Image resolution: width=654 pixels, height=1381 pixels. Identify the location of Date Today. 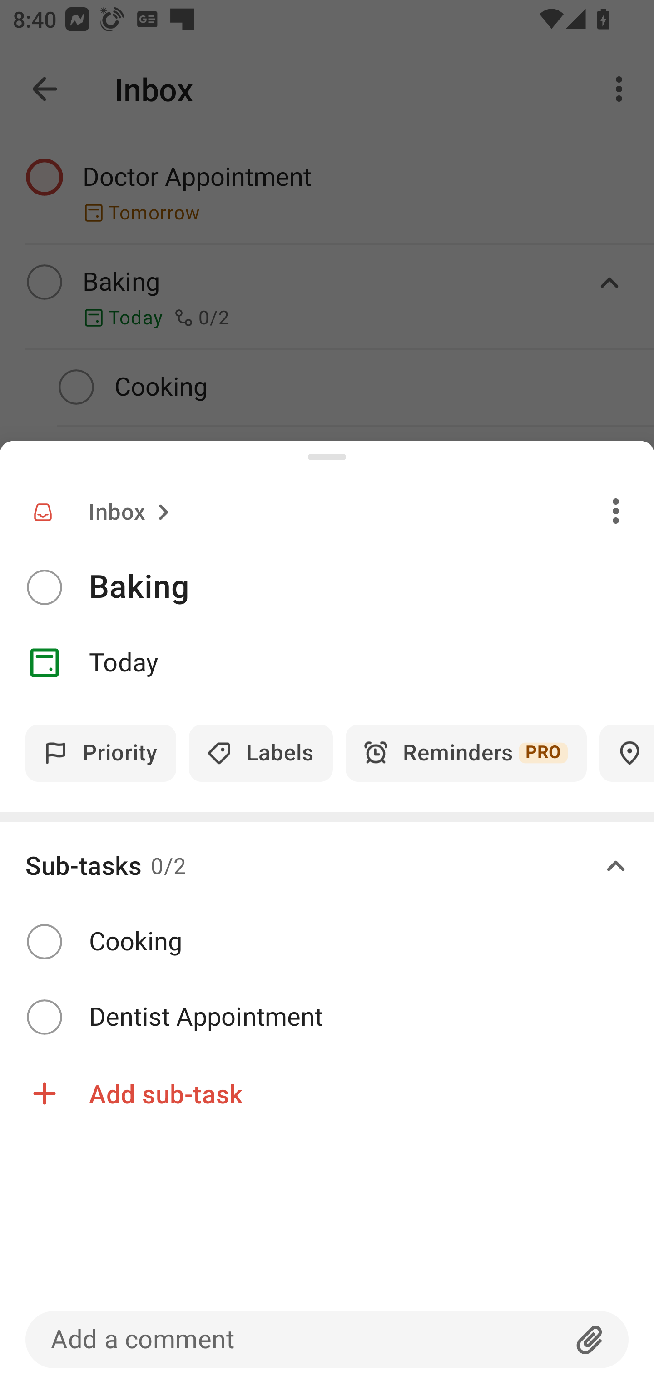
(327, 663).